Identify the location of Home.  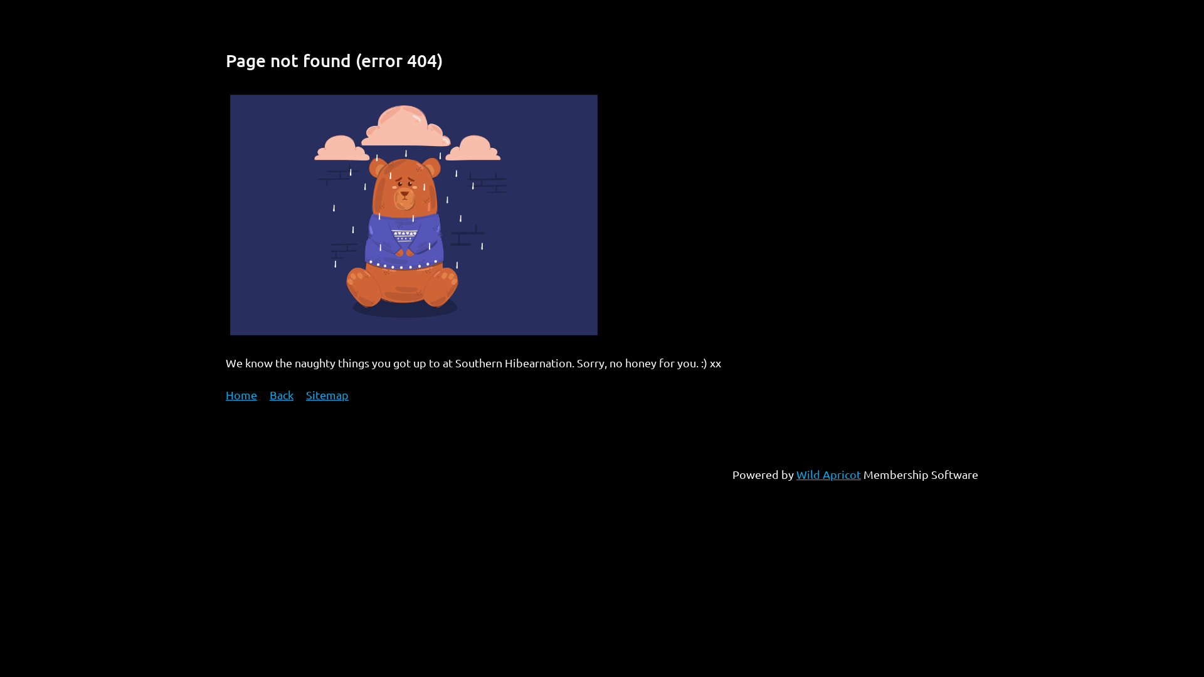
(241, 395).